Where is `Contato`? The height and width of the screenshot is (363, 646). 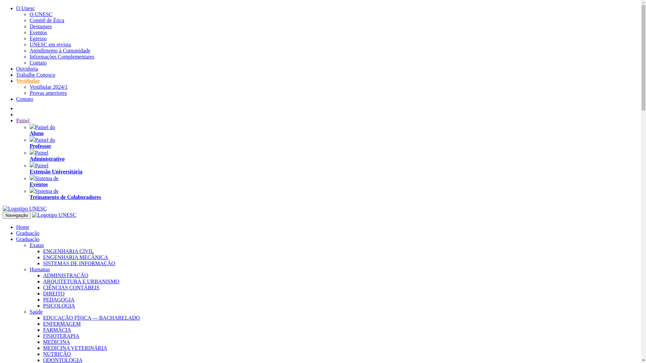 Contato is located at coordinates (25, 99).